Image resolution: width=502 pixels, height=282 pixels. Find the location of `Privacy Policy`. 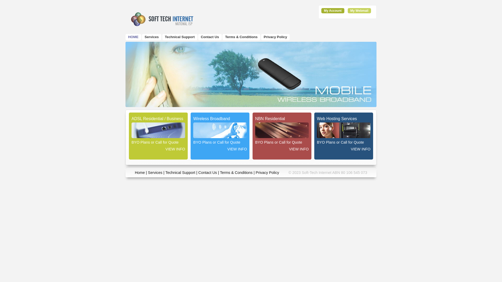

Privacy Policy is located at coordinates (276, 37).